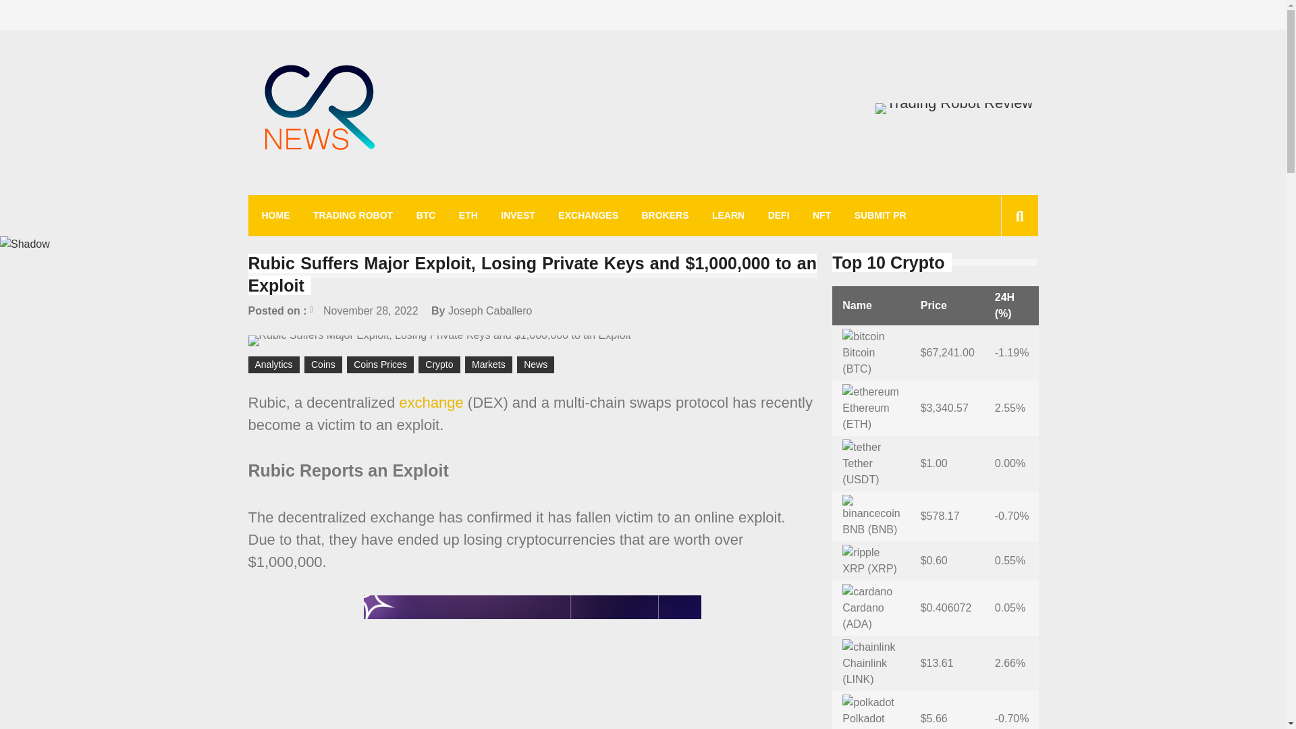 The height and width of the screenshot is (729, 1296). What do you see at coordinates (489, 364) in the screenshot?
I see `Markets` at bounding box center [489, 364].